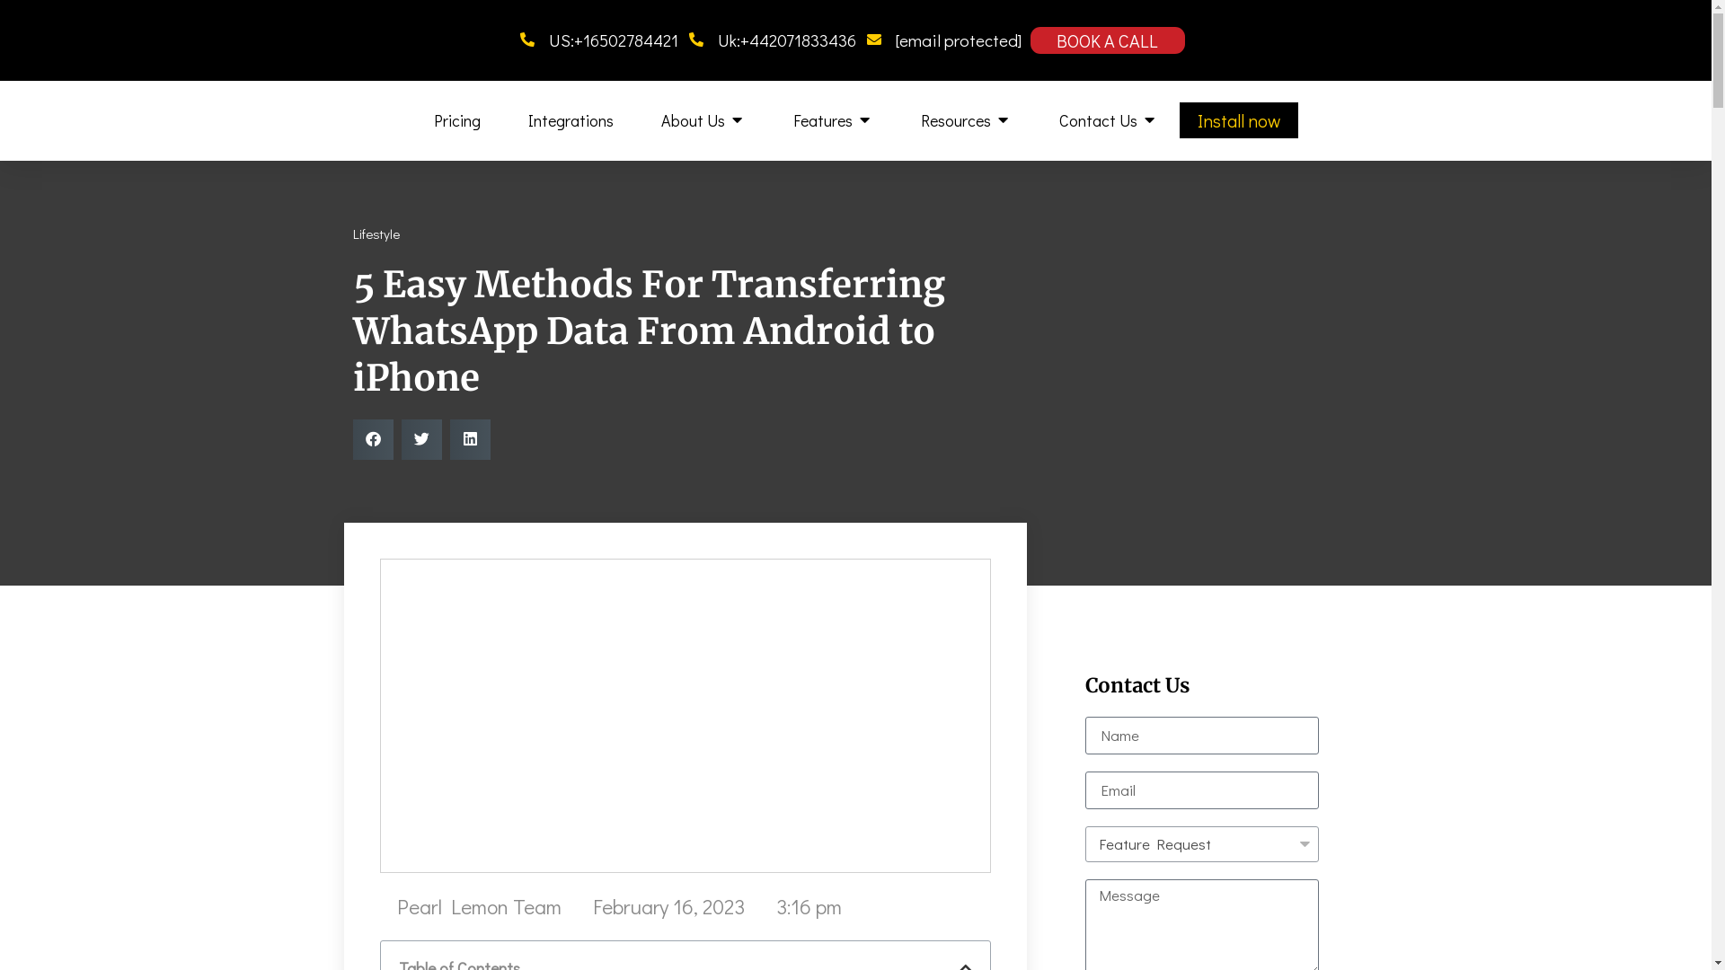 Image resolution: width=1725 pixels, height=970 pixels. I want to click on BOOK A CALL, so click(1107, 40).